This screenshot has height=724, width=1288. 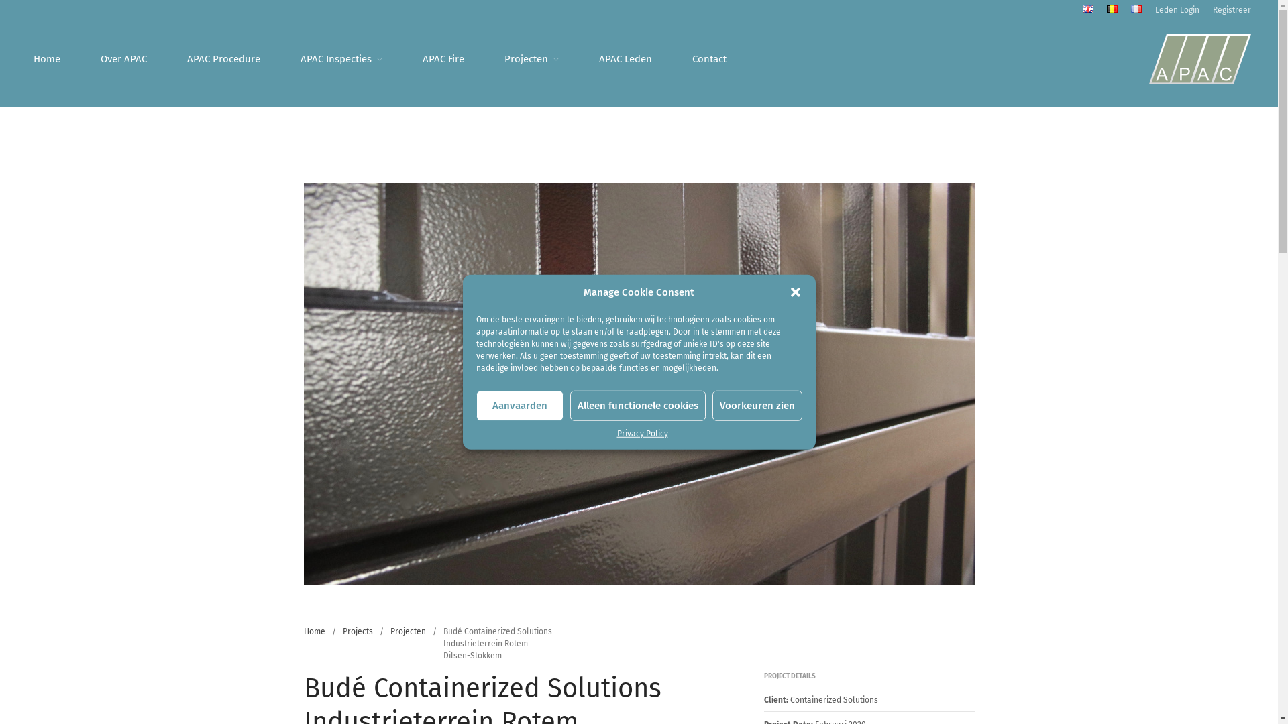 What do you see at coordinates (443, 59) in the screenshot?
I see `APAC Fire` at bounding box center [443, 59].